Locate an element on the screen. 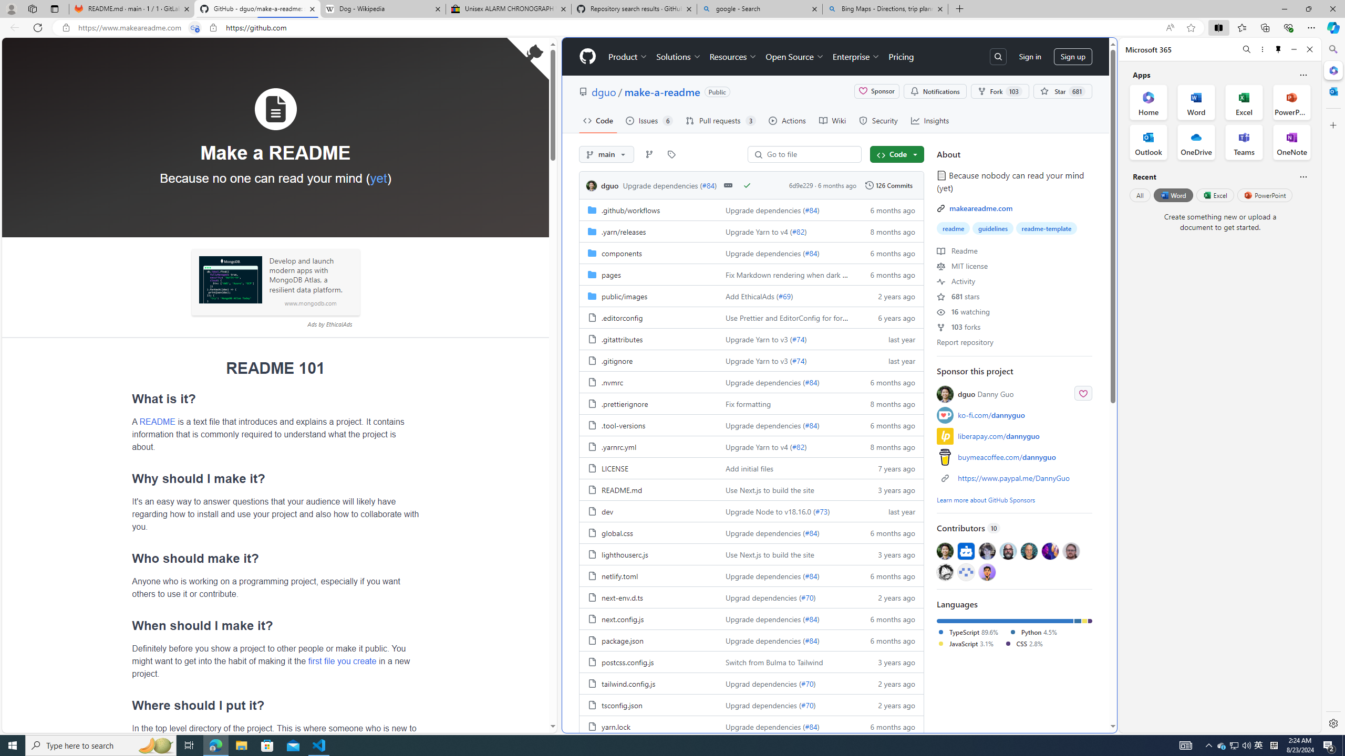 Image resolution: width=1345 pixels, height=756 pixels. components, (Directory) is located at coordinates (622, 253).